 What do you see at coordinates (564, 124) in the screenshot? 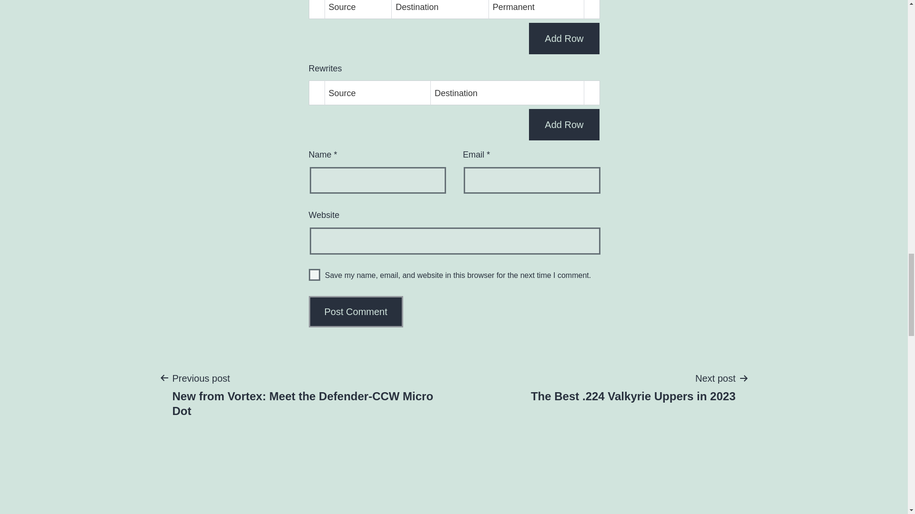
I see `yes` at bounding box center [564, 124].